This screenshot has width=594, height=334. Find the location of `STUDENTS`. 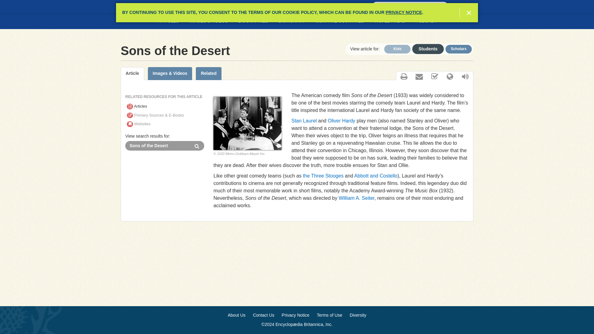

STUDENTS is located at coordinates (140, 7).